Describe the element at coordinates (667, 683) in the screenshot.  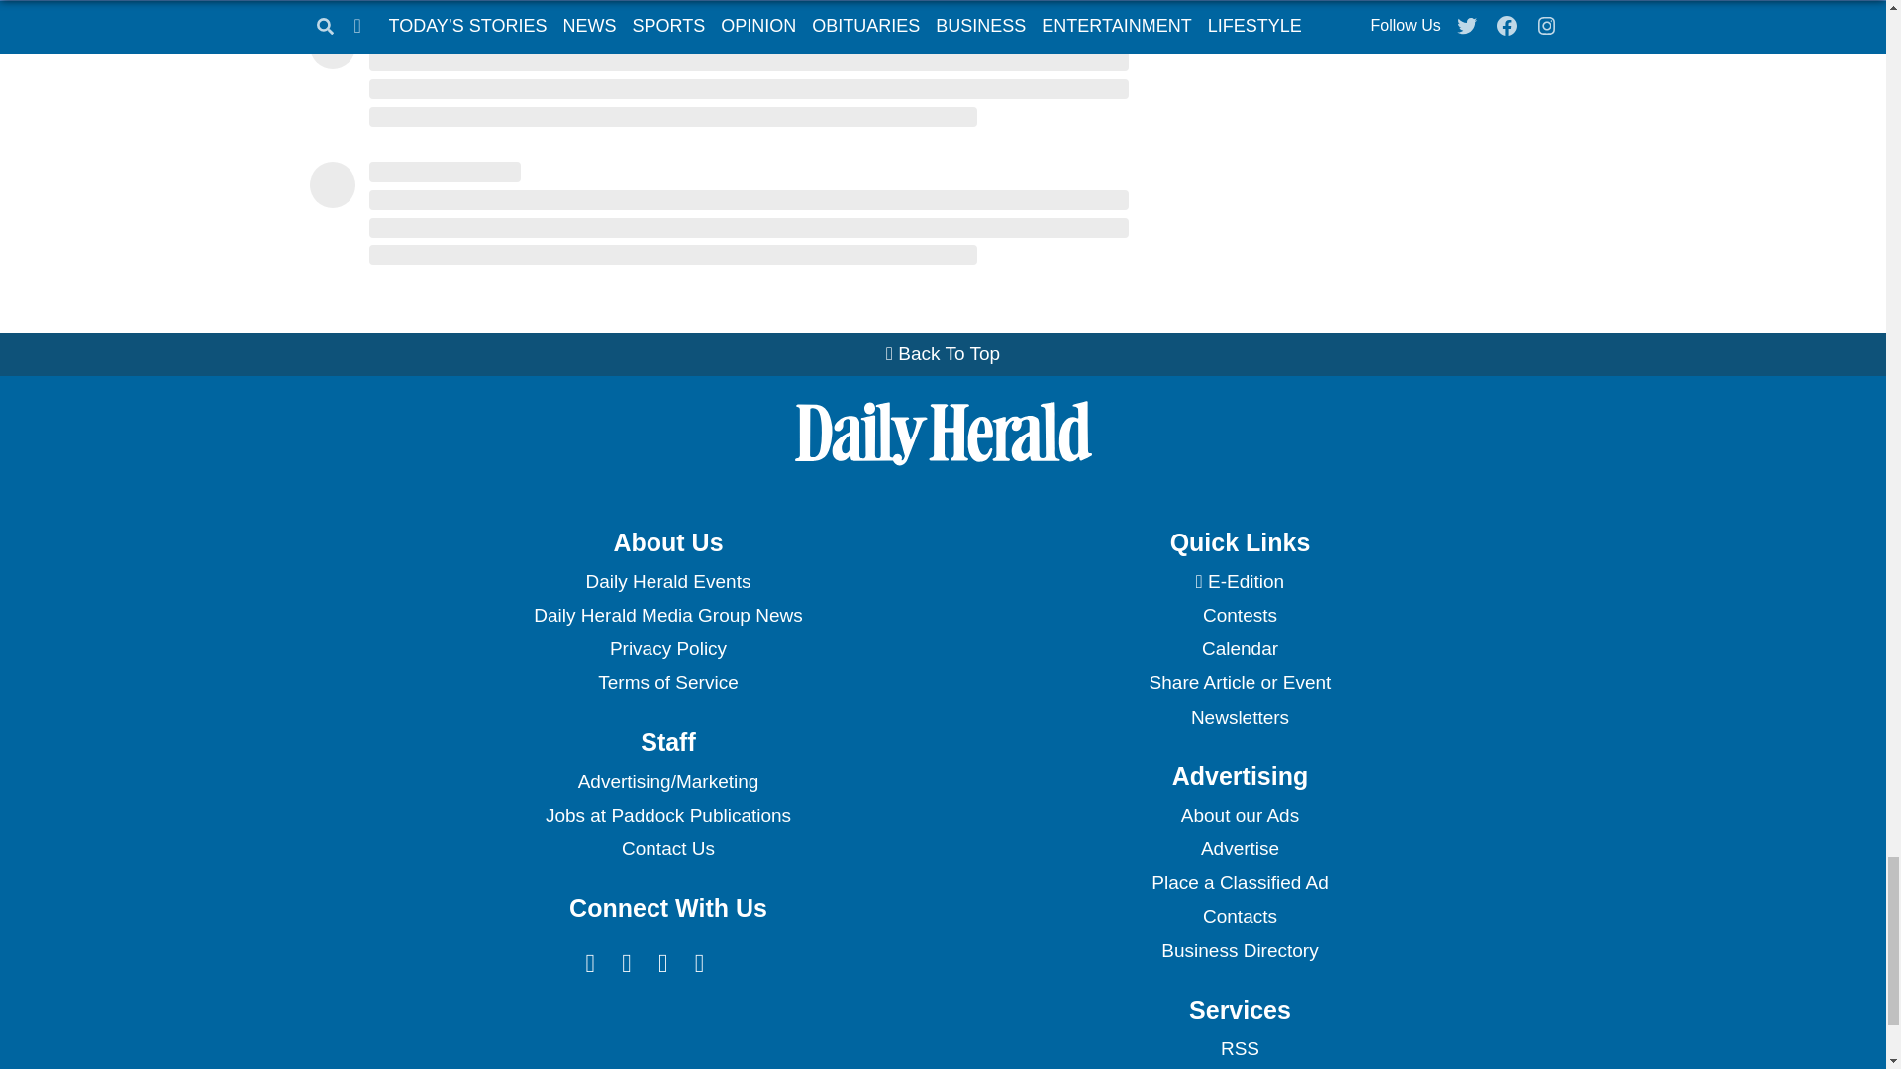
I see `Terms of Service` at that location.